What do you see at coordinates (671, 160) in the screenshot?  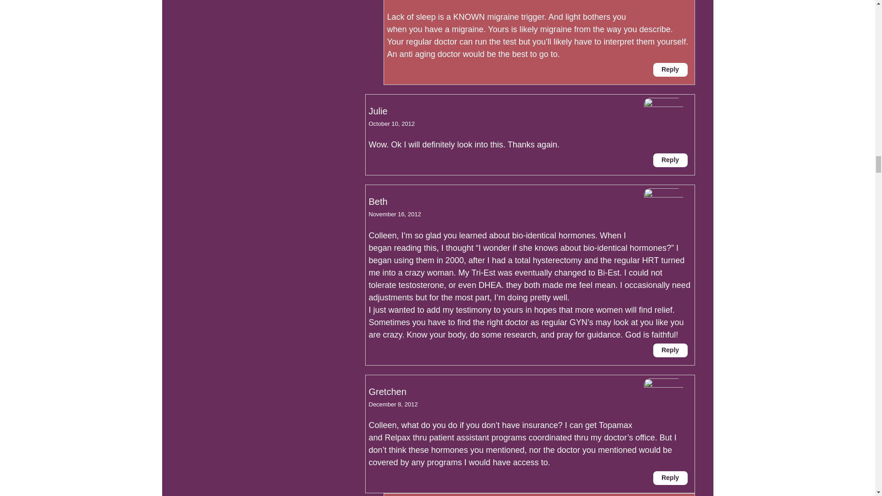 I see `Reply` at bounding box center [671, 160].